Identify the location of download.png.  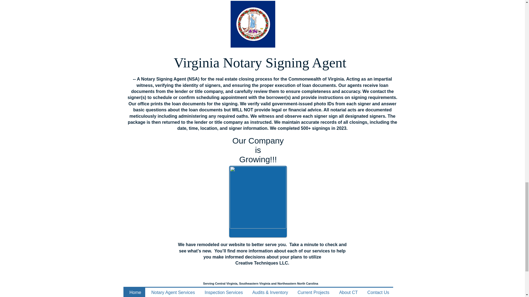
(252, 24).